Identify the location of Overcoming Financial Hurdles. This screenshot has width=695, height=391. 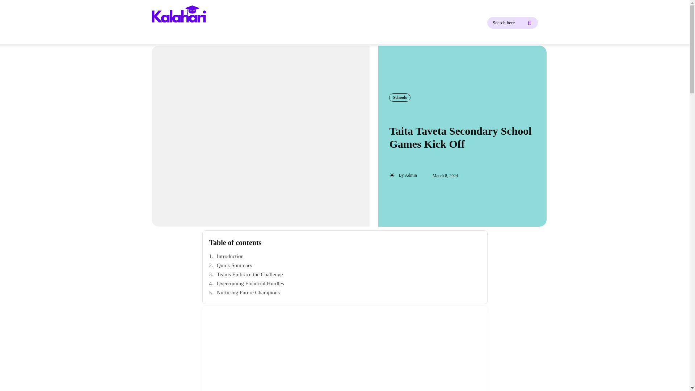
(345, 283).